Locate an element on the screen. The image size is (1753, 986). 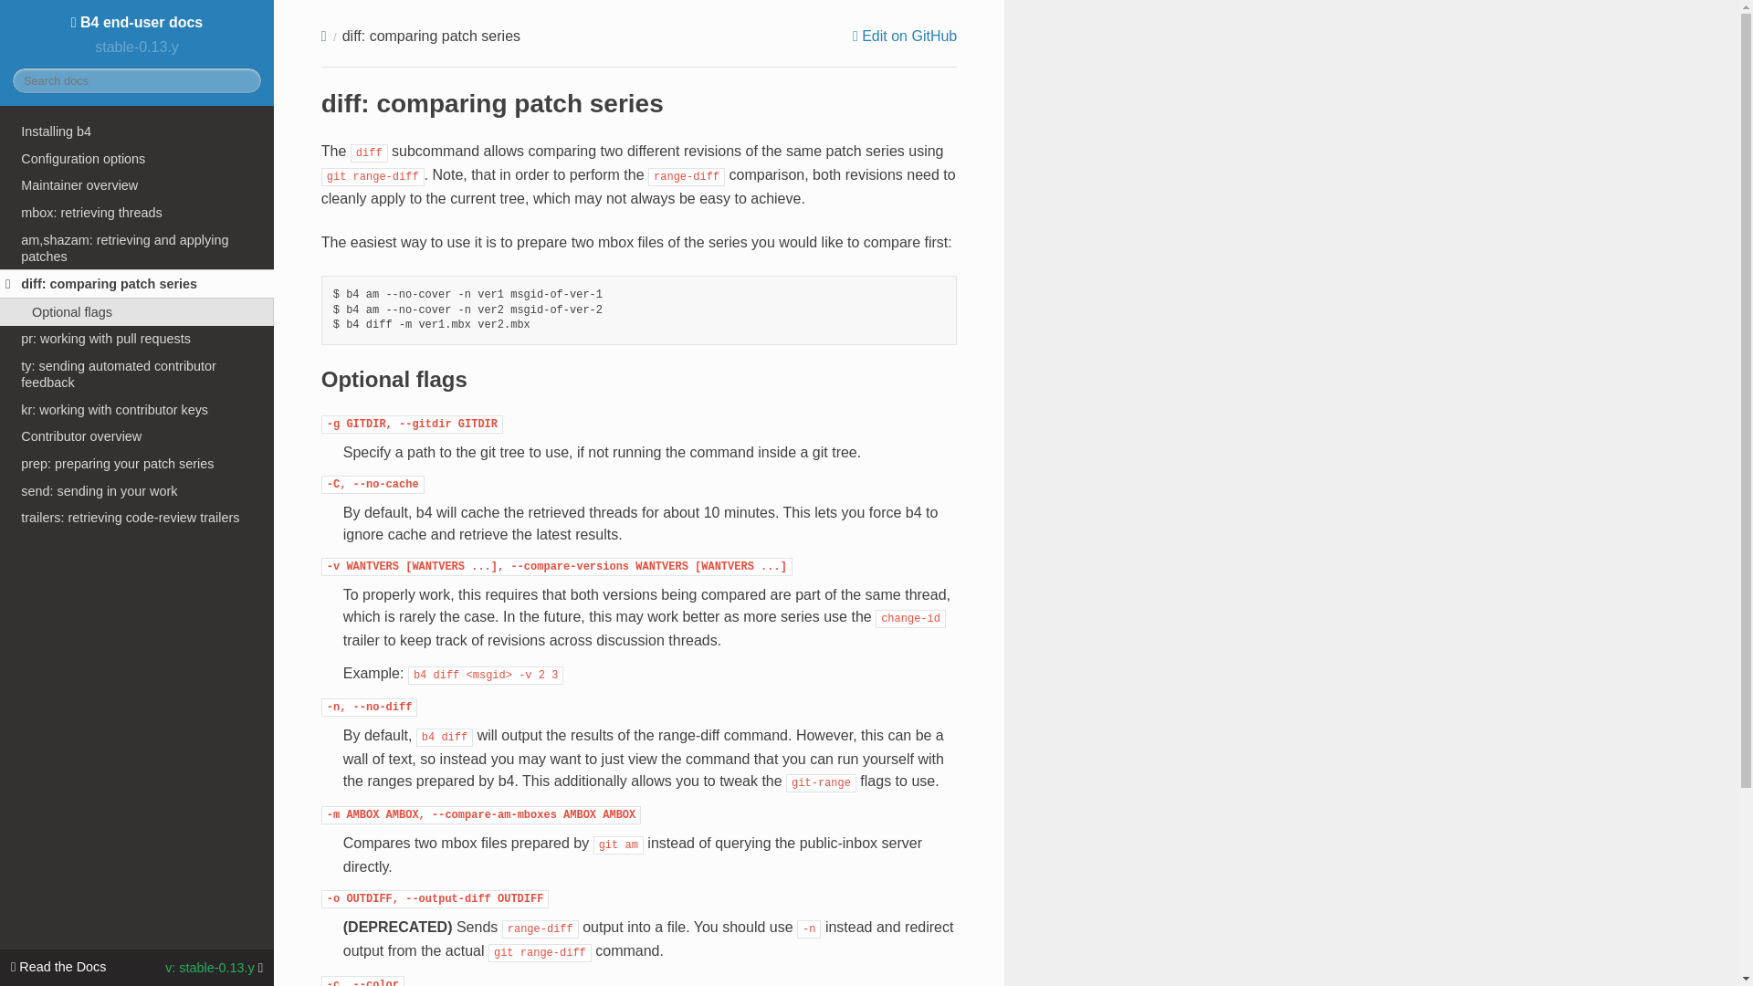
Configuration options is located at coordinates (137, 159).